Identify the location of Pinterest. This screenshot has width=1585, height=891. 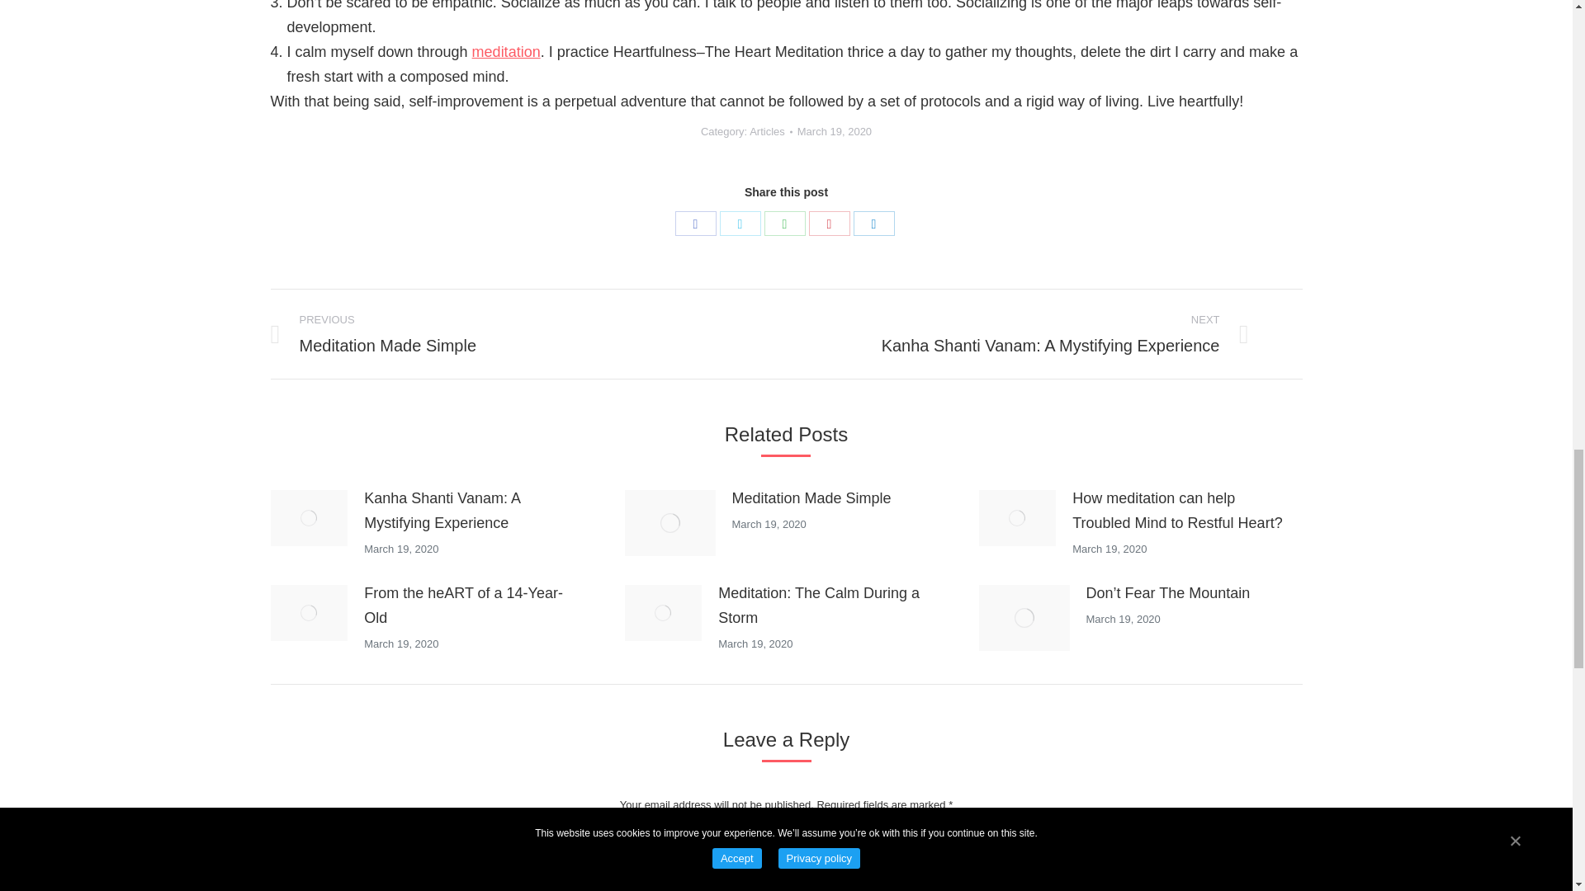
(829, 223).